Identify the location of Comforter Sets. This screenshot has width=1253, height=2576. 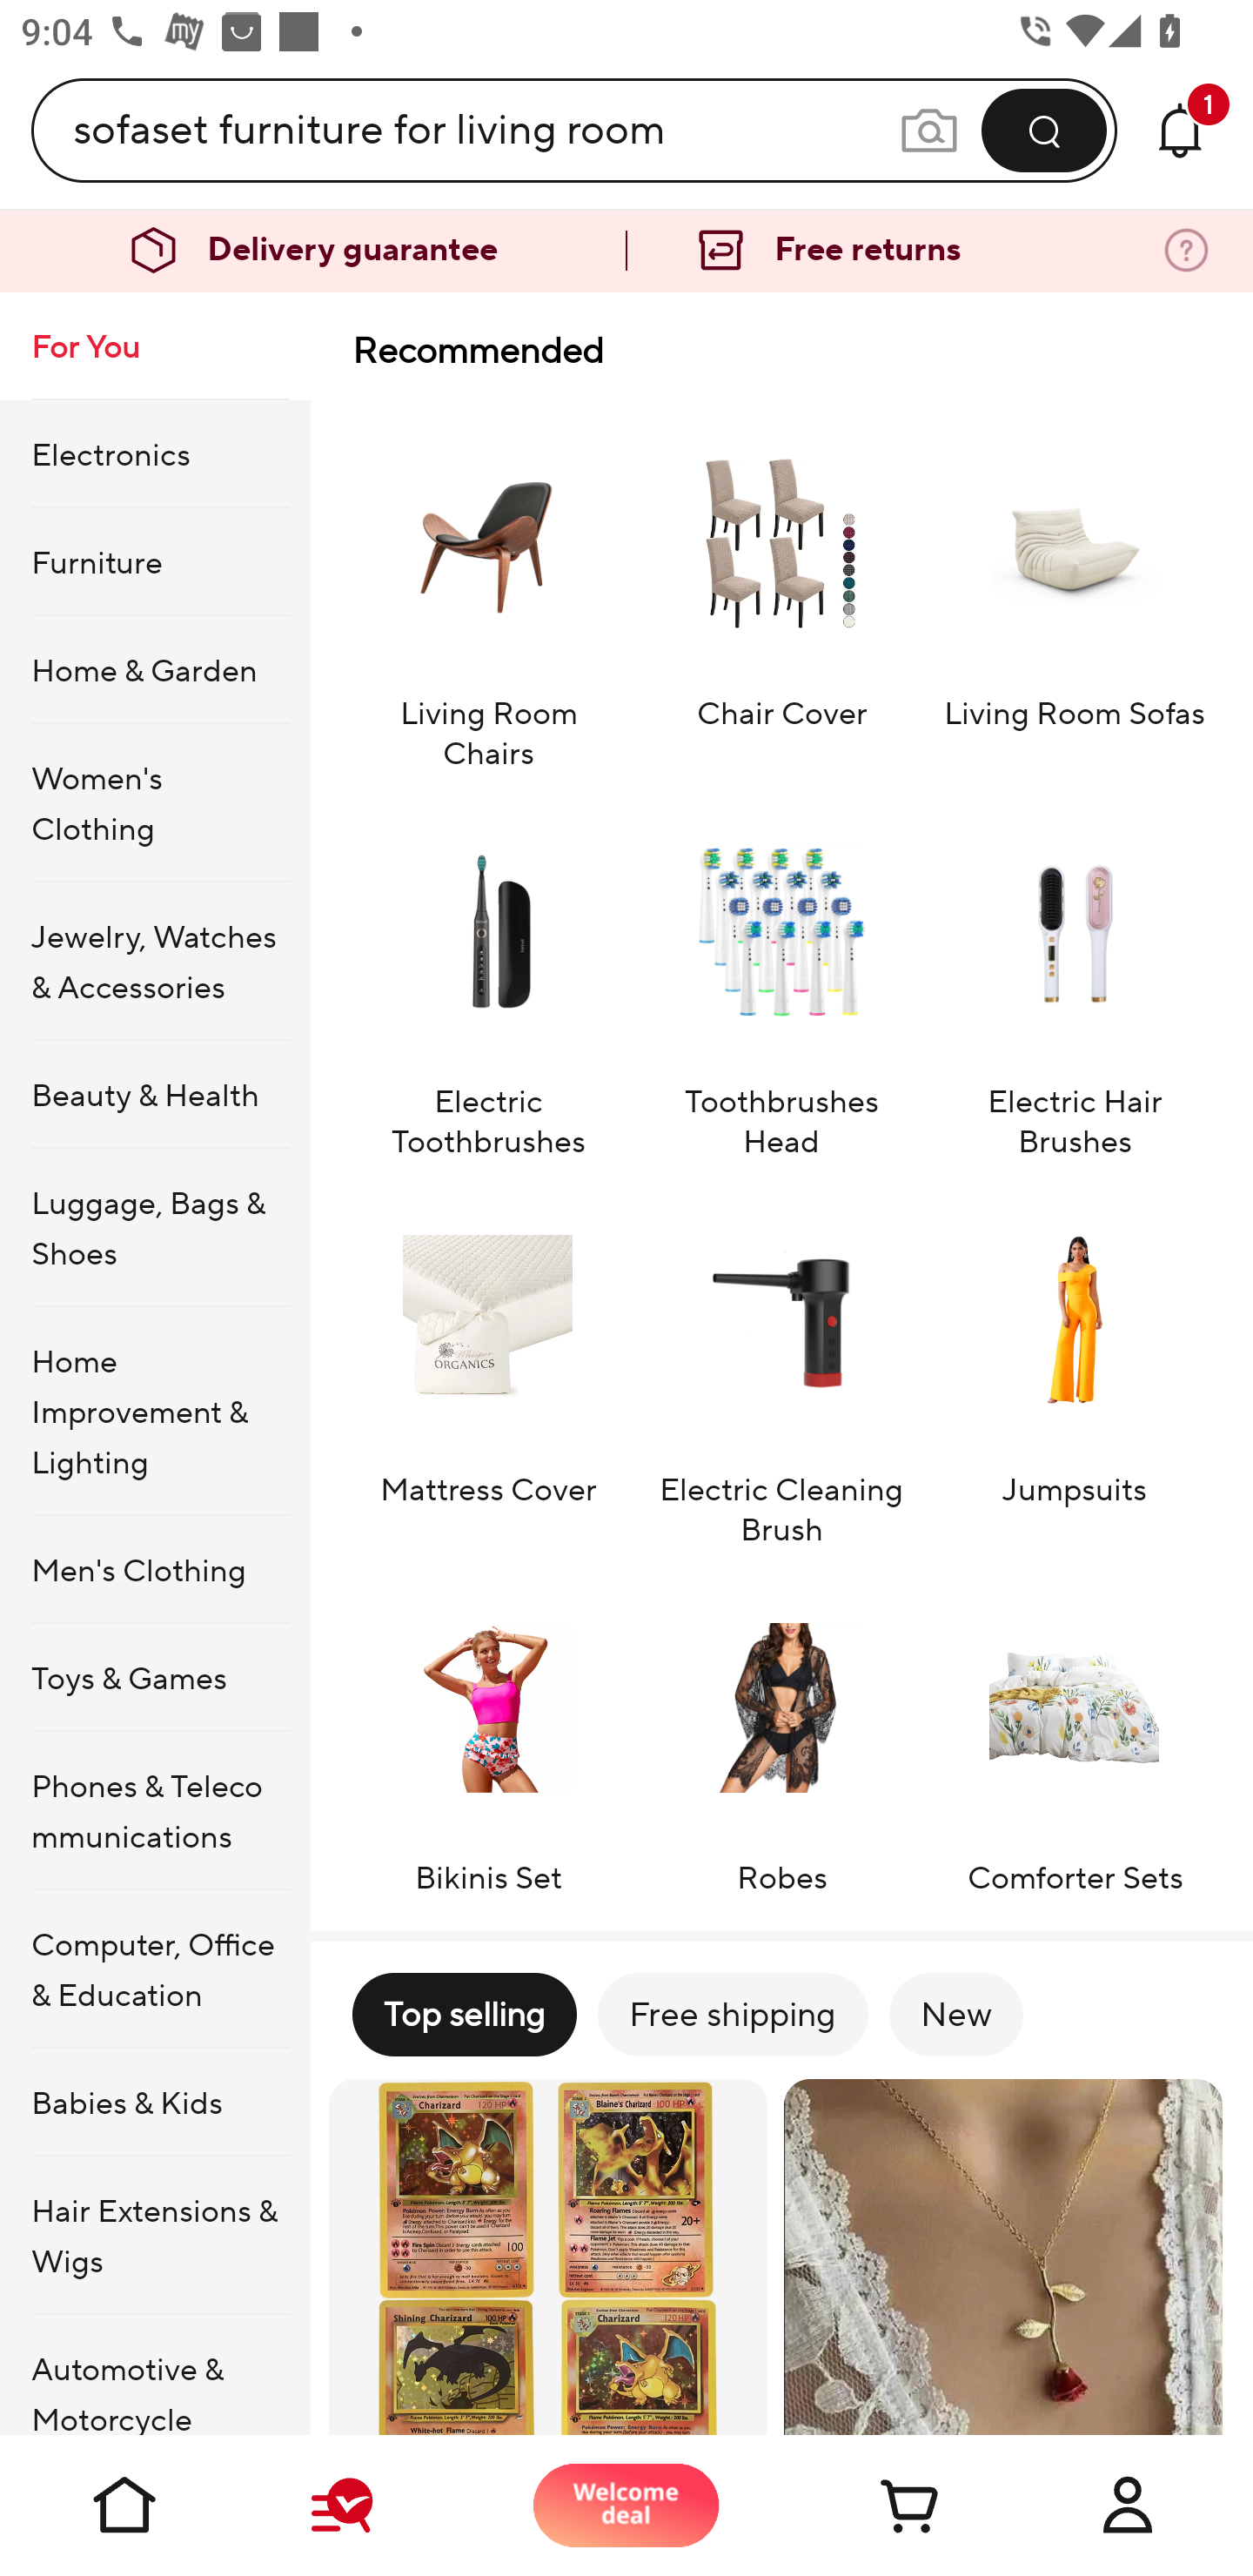
(1074, 1735).